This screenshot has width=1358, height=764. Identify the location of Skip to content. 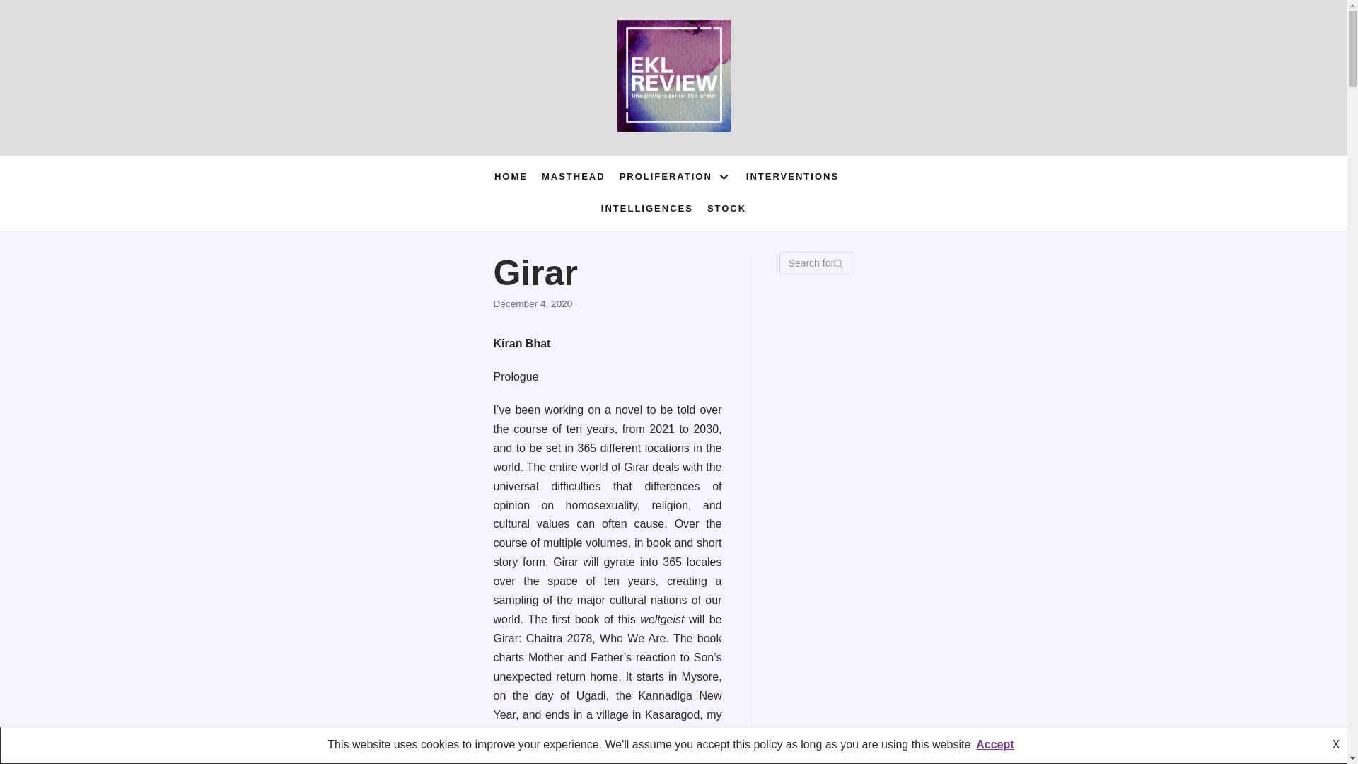
(14, 7).